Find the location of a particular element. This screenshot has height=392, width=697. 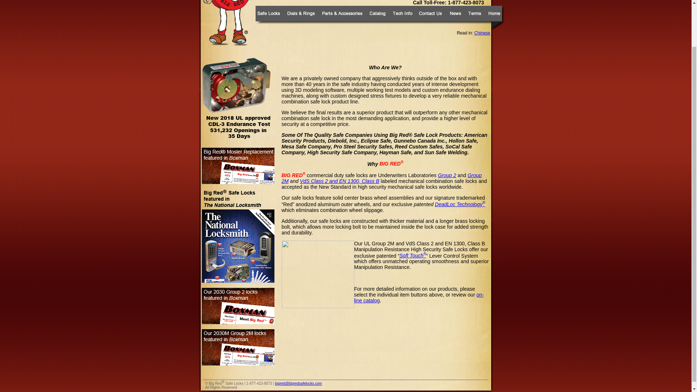

Group 2 is located at coordinates (447, 175).